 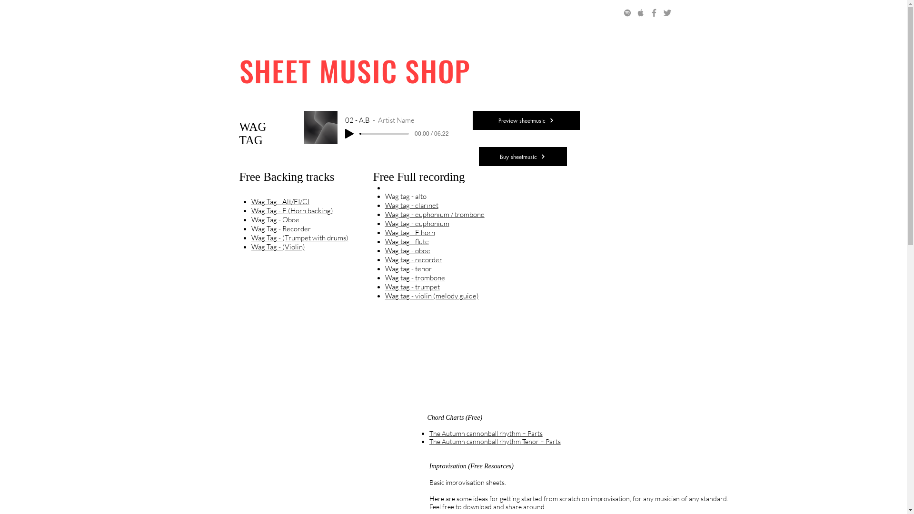 I want to click on Songs, so click(x=278, y=14).